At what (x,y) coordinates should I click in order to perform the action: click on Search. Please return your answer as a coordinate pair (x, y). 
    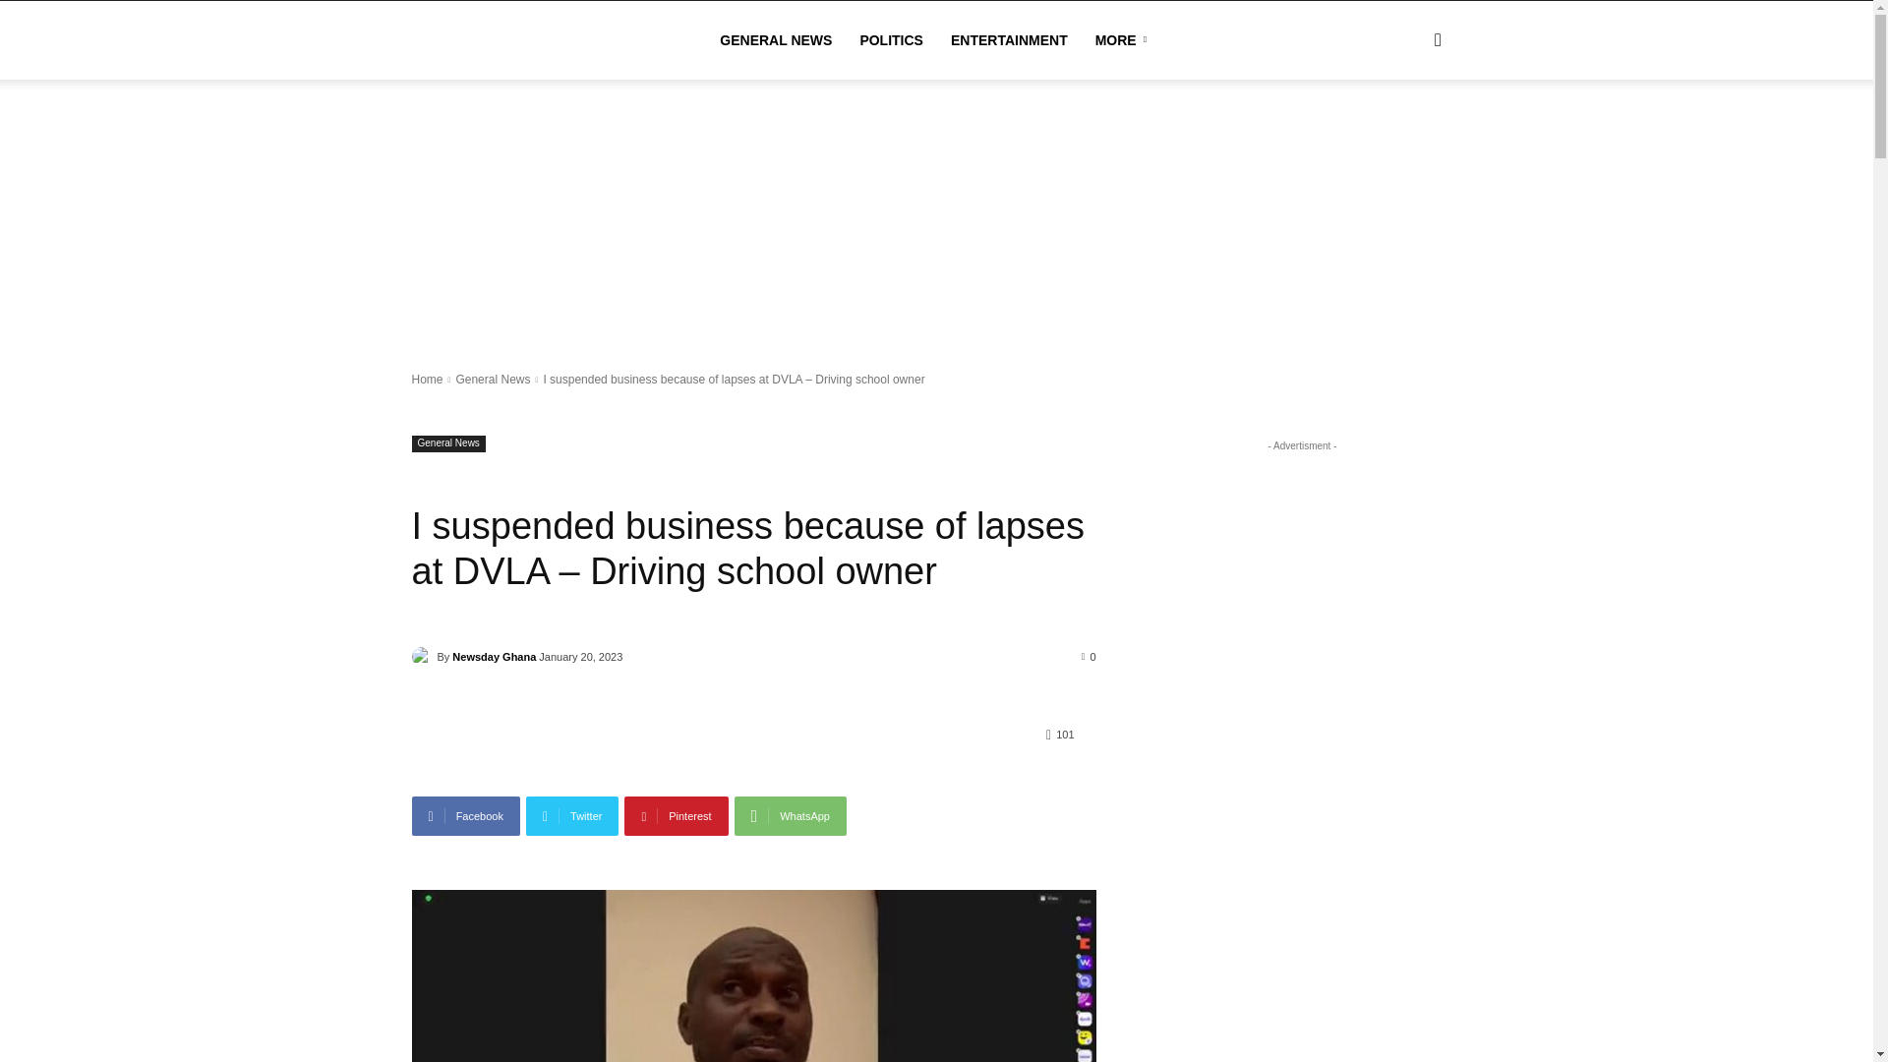
    Looking at the image, I should click on (1406, 134).